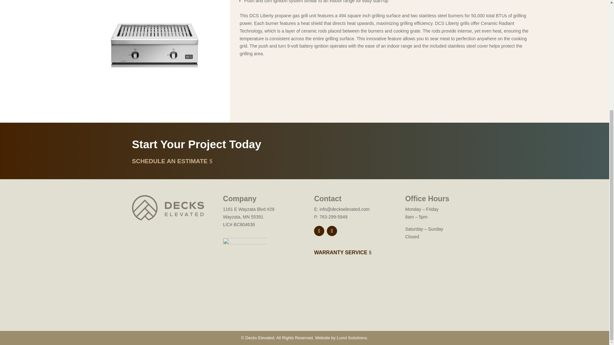 This screenshot has width=614, height=345. Describe the element at coordinates (340, 252) in the screenshot. I see `WARRANTY SERVICE` at that location.